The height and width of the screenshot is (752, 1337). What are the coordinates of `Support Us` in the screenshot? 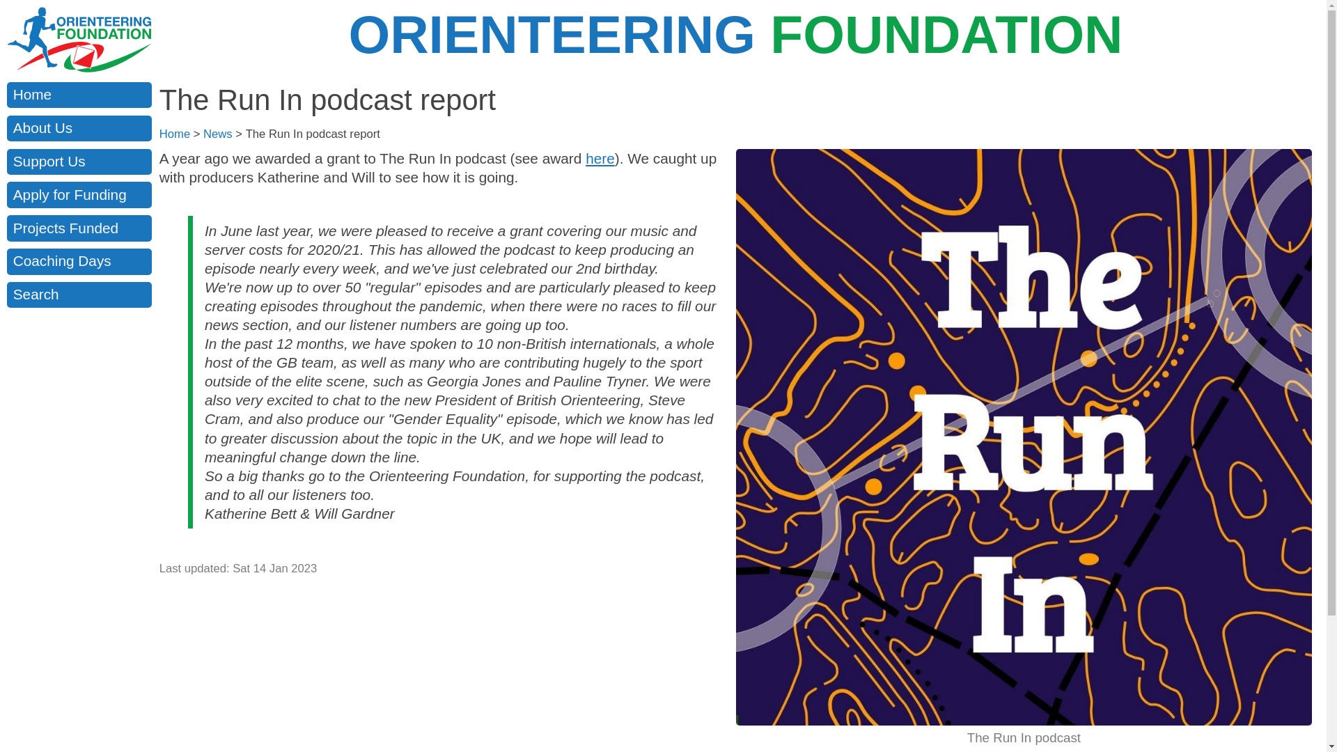 It's located at (79, 162).